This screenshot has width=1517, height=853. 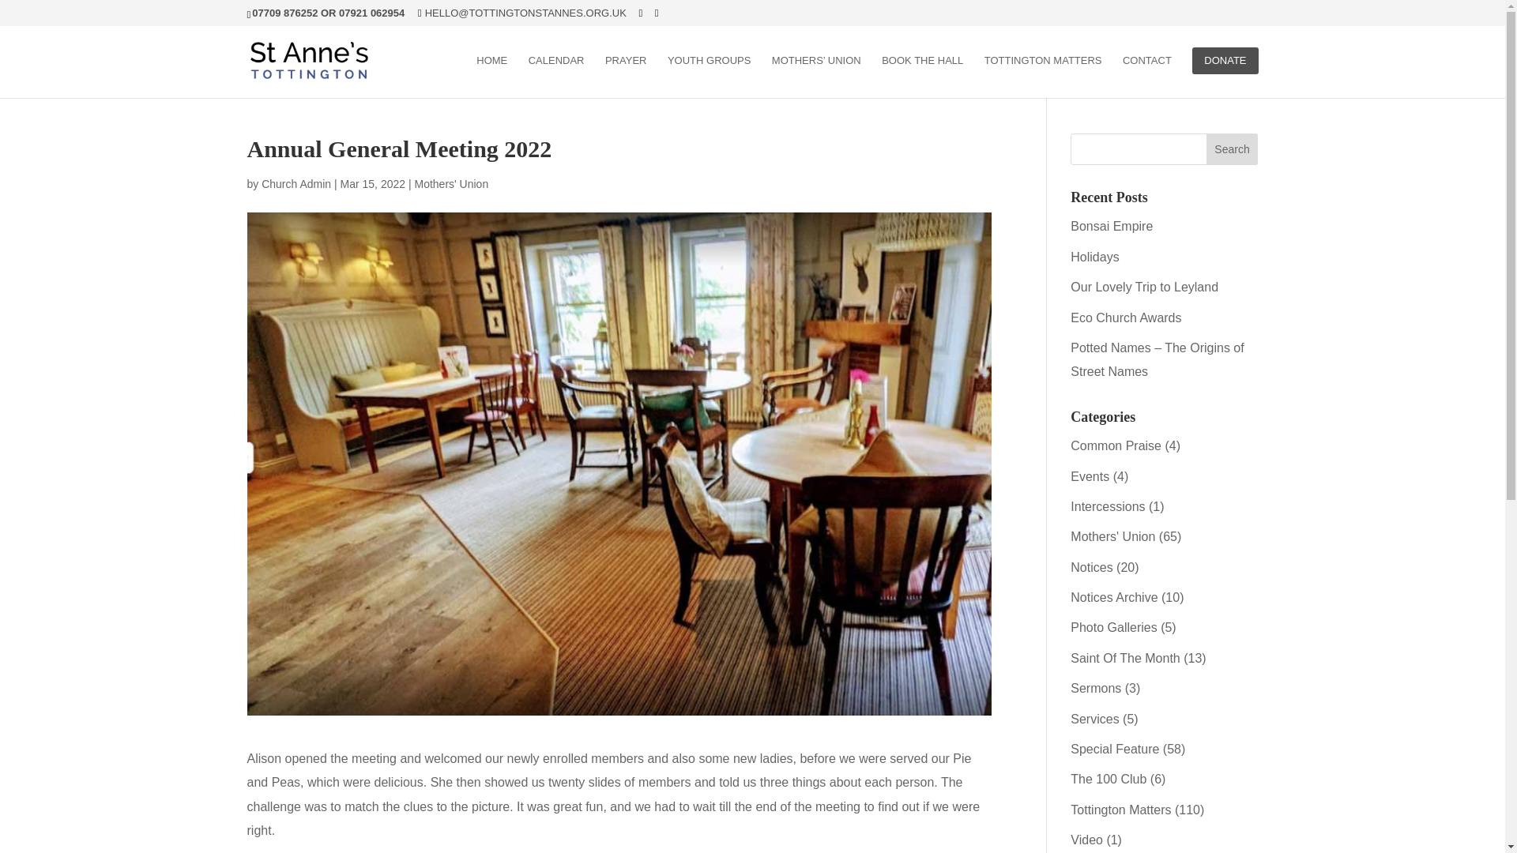 I want to click on CONTACT, so click(x=1146, y=73).